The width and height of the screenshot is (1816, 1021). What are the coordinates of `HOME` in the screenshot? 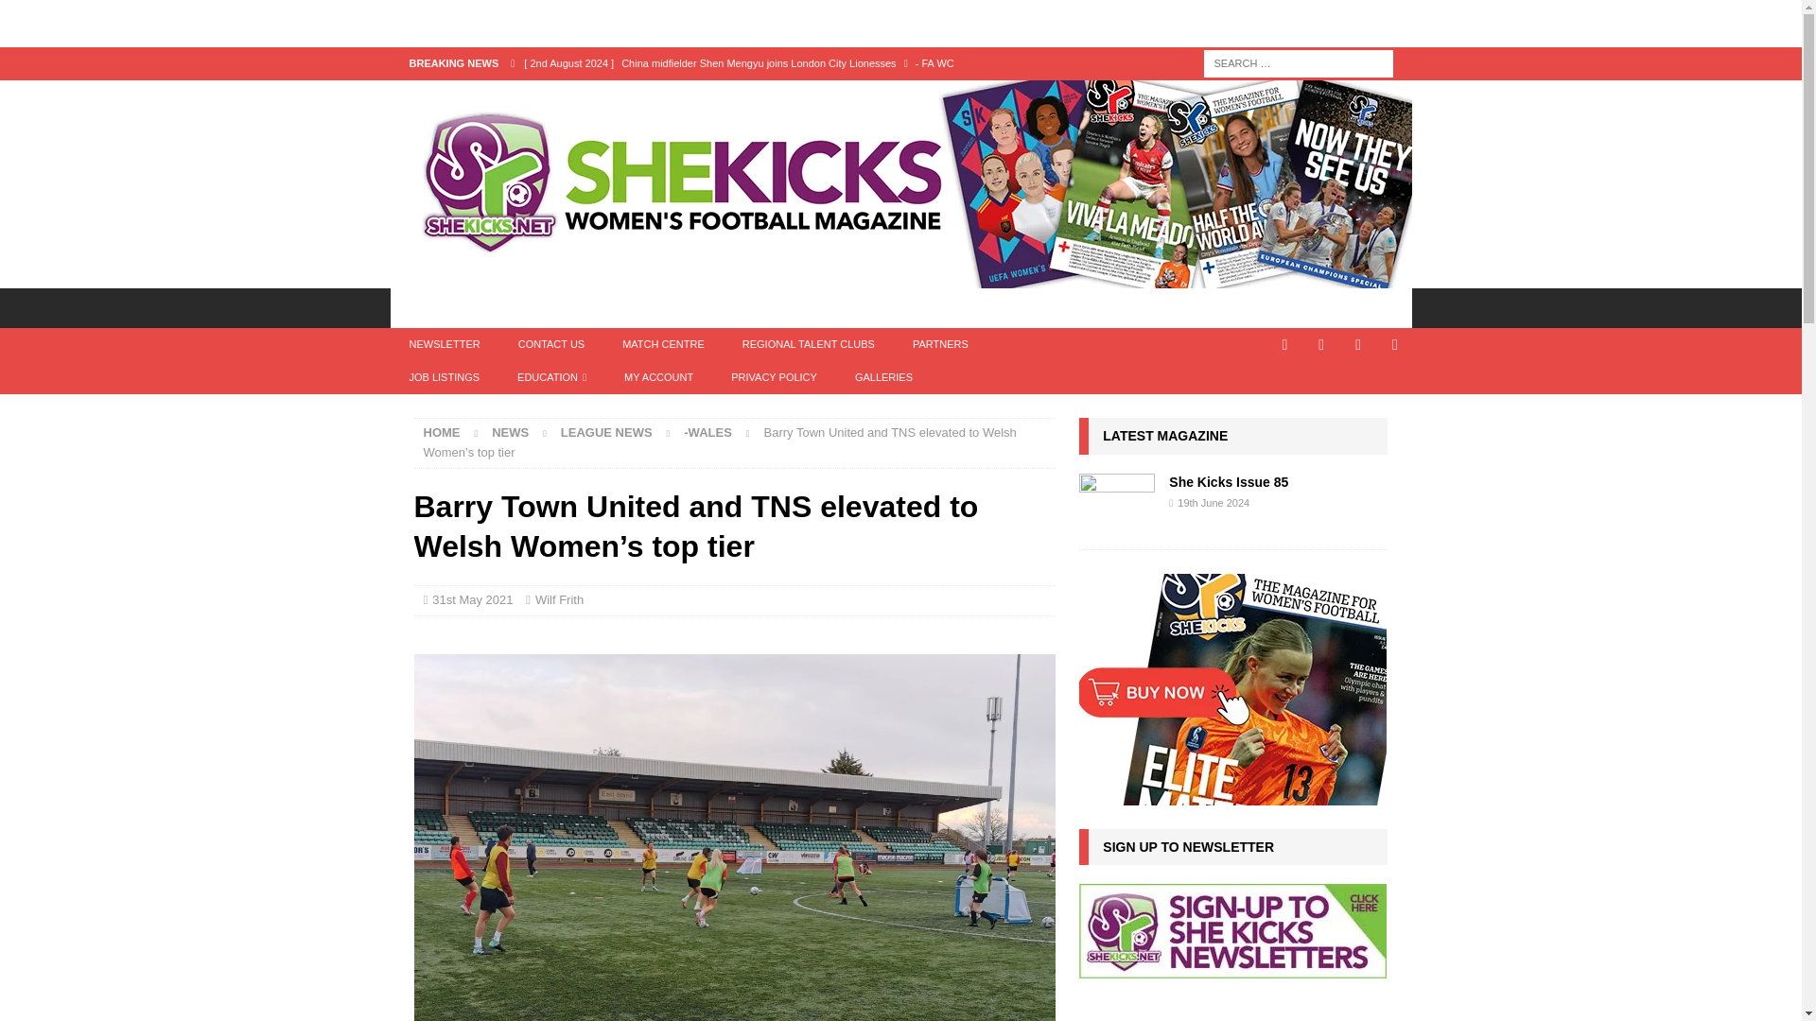 It's located at (442, 433).